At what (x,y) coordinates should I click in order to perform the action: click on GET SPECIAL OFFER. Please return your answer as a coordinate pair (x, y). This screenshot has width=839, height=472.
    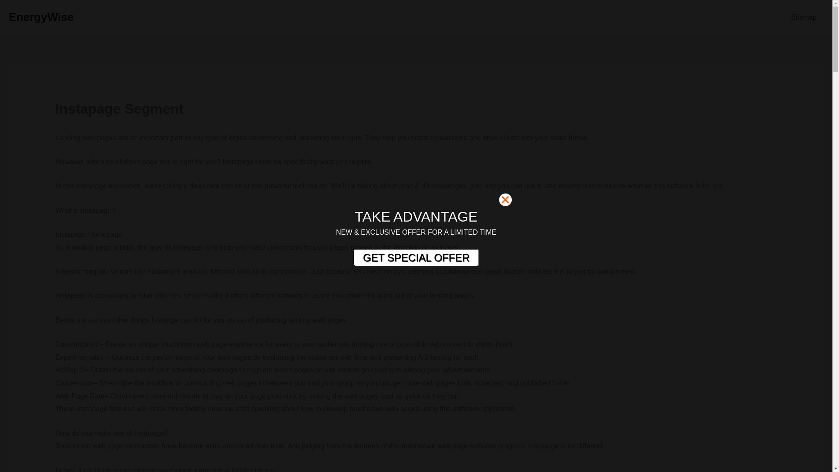
    Looking at the image, I should click on (416, 258).